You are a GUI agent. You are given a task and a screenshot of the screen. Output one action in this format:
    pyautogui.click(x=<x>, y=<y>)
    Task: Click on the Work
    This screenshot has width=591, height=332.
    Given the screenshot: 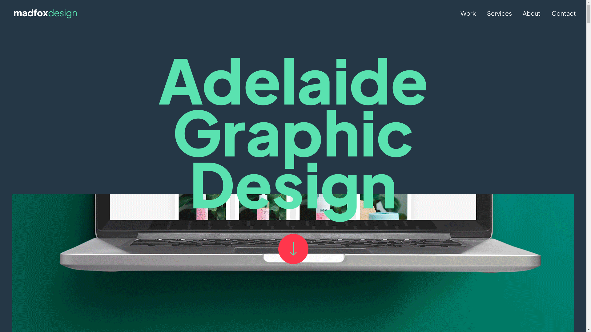 What is the action you would take?
    pyautogui.click(x=468, y=13)
    